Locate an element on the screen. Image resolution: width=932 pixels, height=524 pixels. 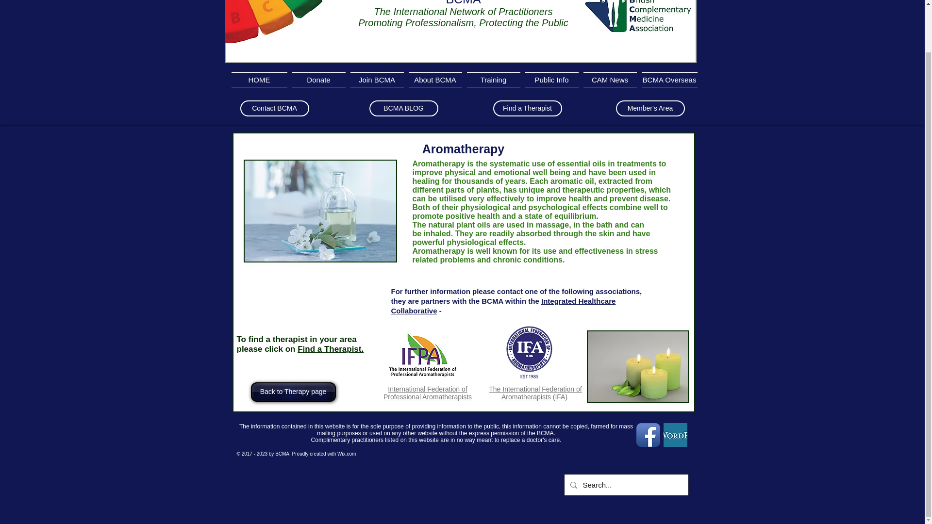
Donate is located at coordinates (318, 80).